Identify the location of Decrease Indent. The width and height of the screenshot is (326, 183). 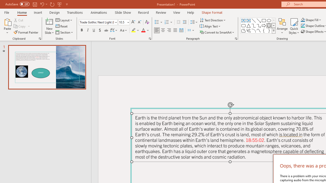
(178, 22).